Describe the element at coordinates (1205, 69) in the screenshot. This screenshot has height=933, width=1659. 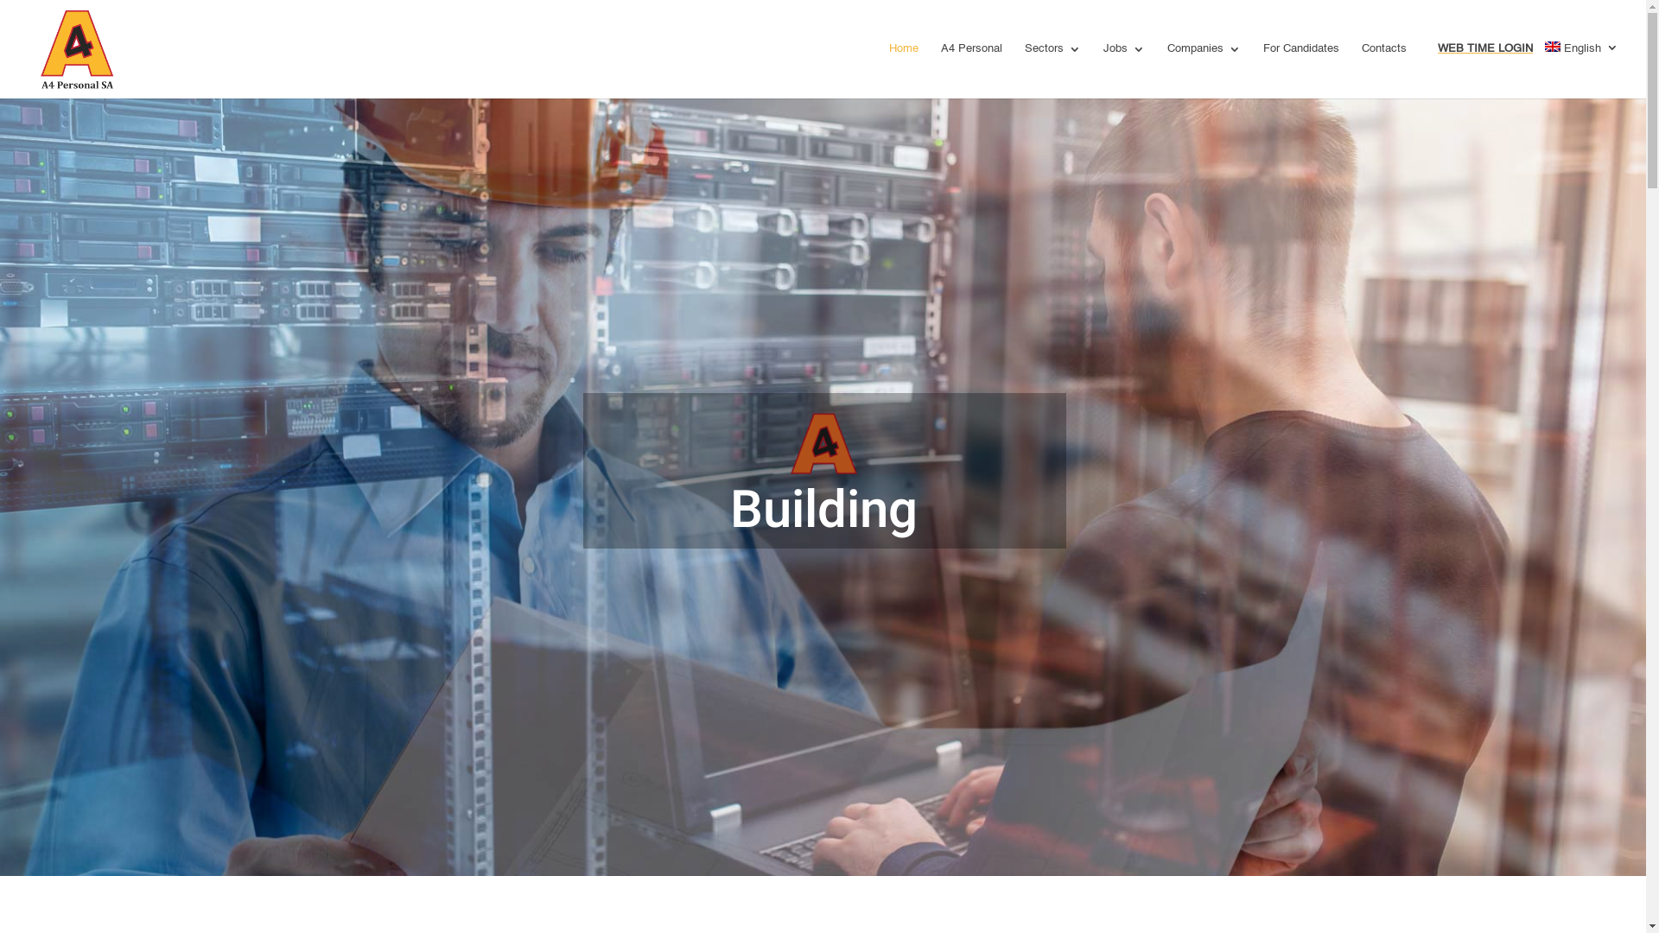
I see `Companies` at that location.